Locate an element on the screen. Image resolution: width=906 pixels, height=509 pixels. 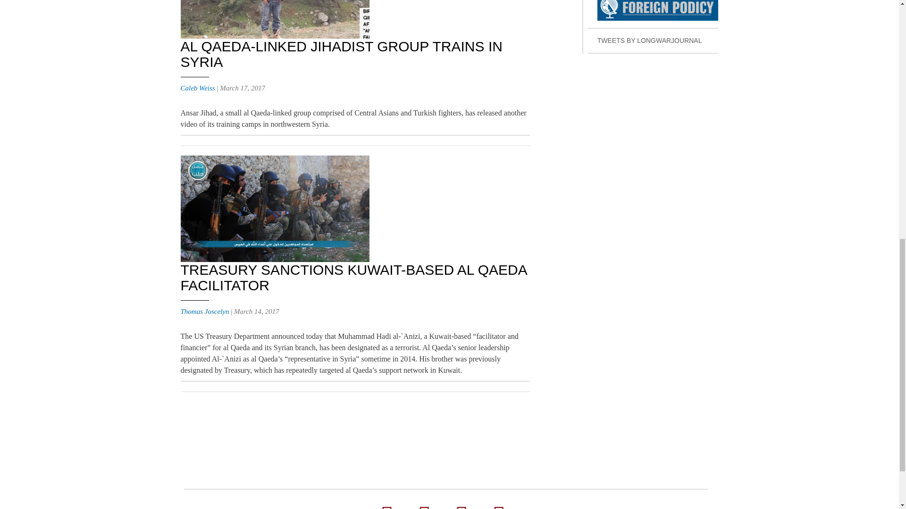
Treasury sanctions Kuwait-based al Qaeda facilitator is located at coordinates (353, 278).